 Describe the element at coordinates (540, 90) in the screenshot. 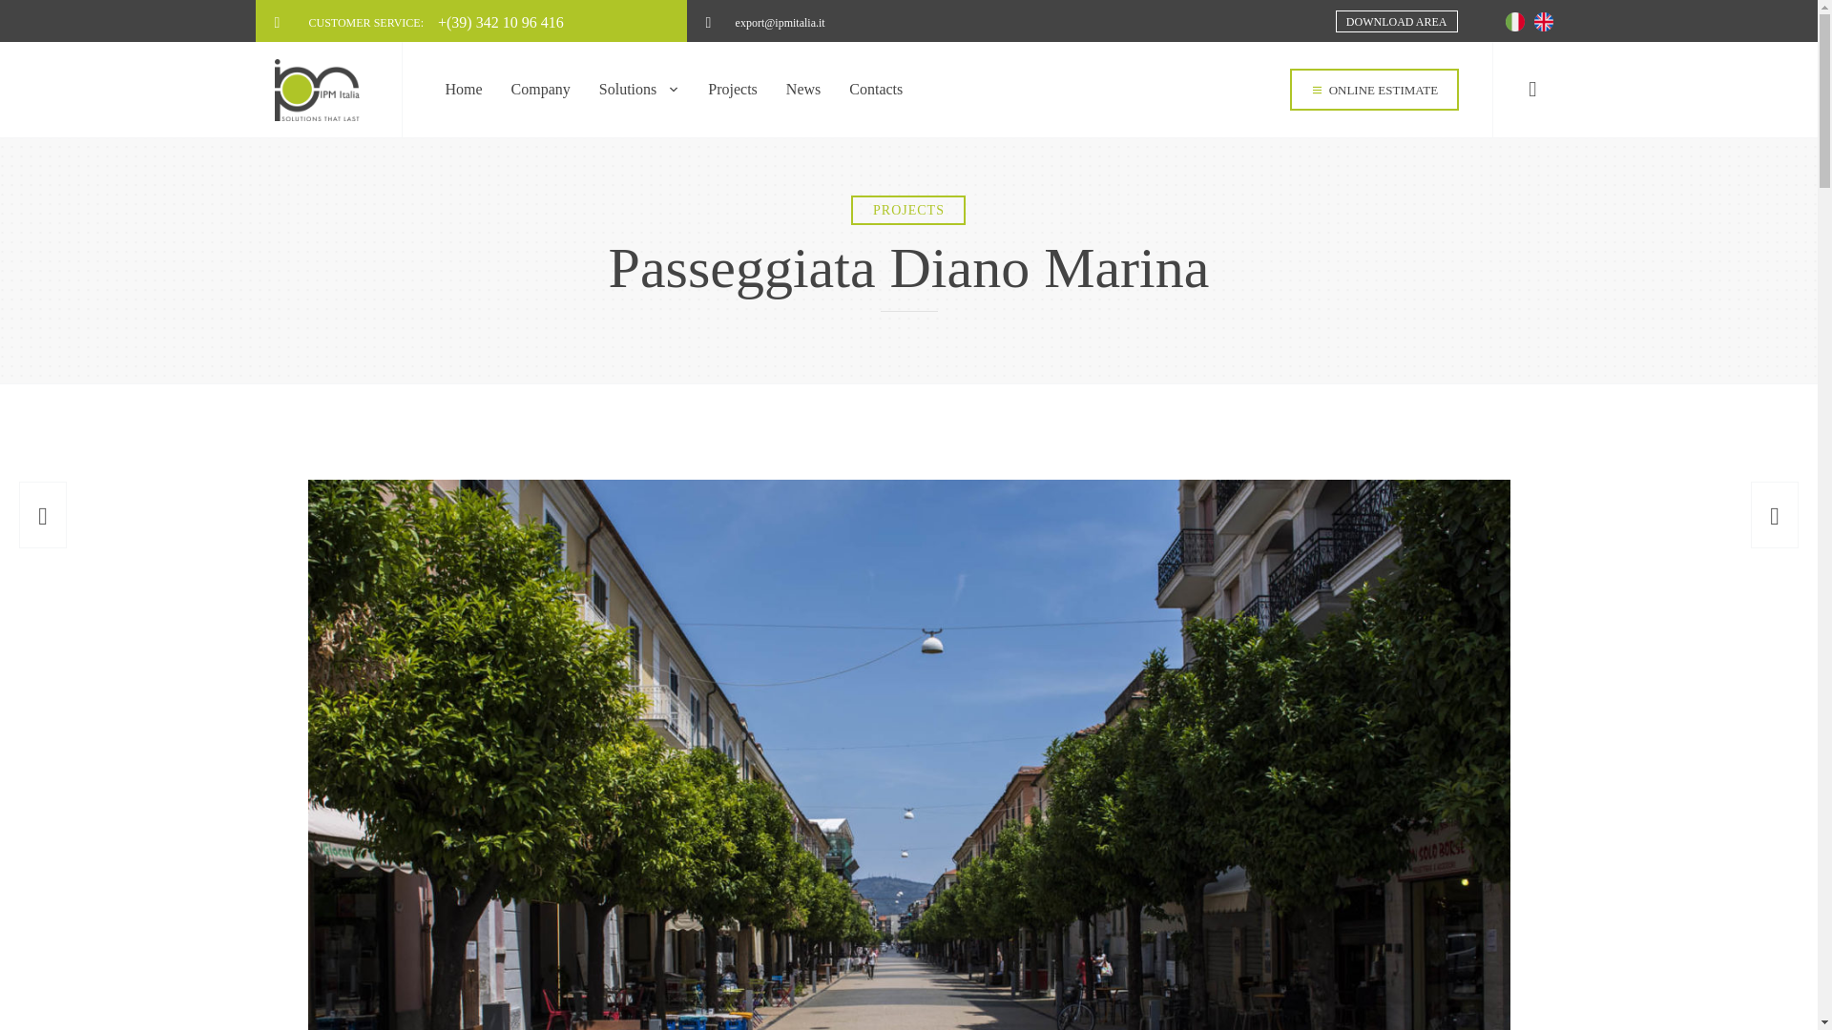

I see `Company` at that location.